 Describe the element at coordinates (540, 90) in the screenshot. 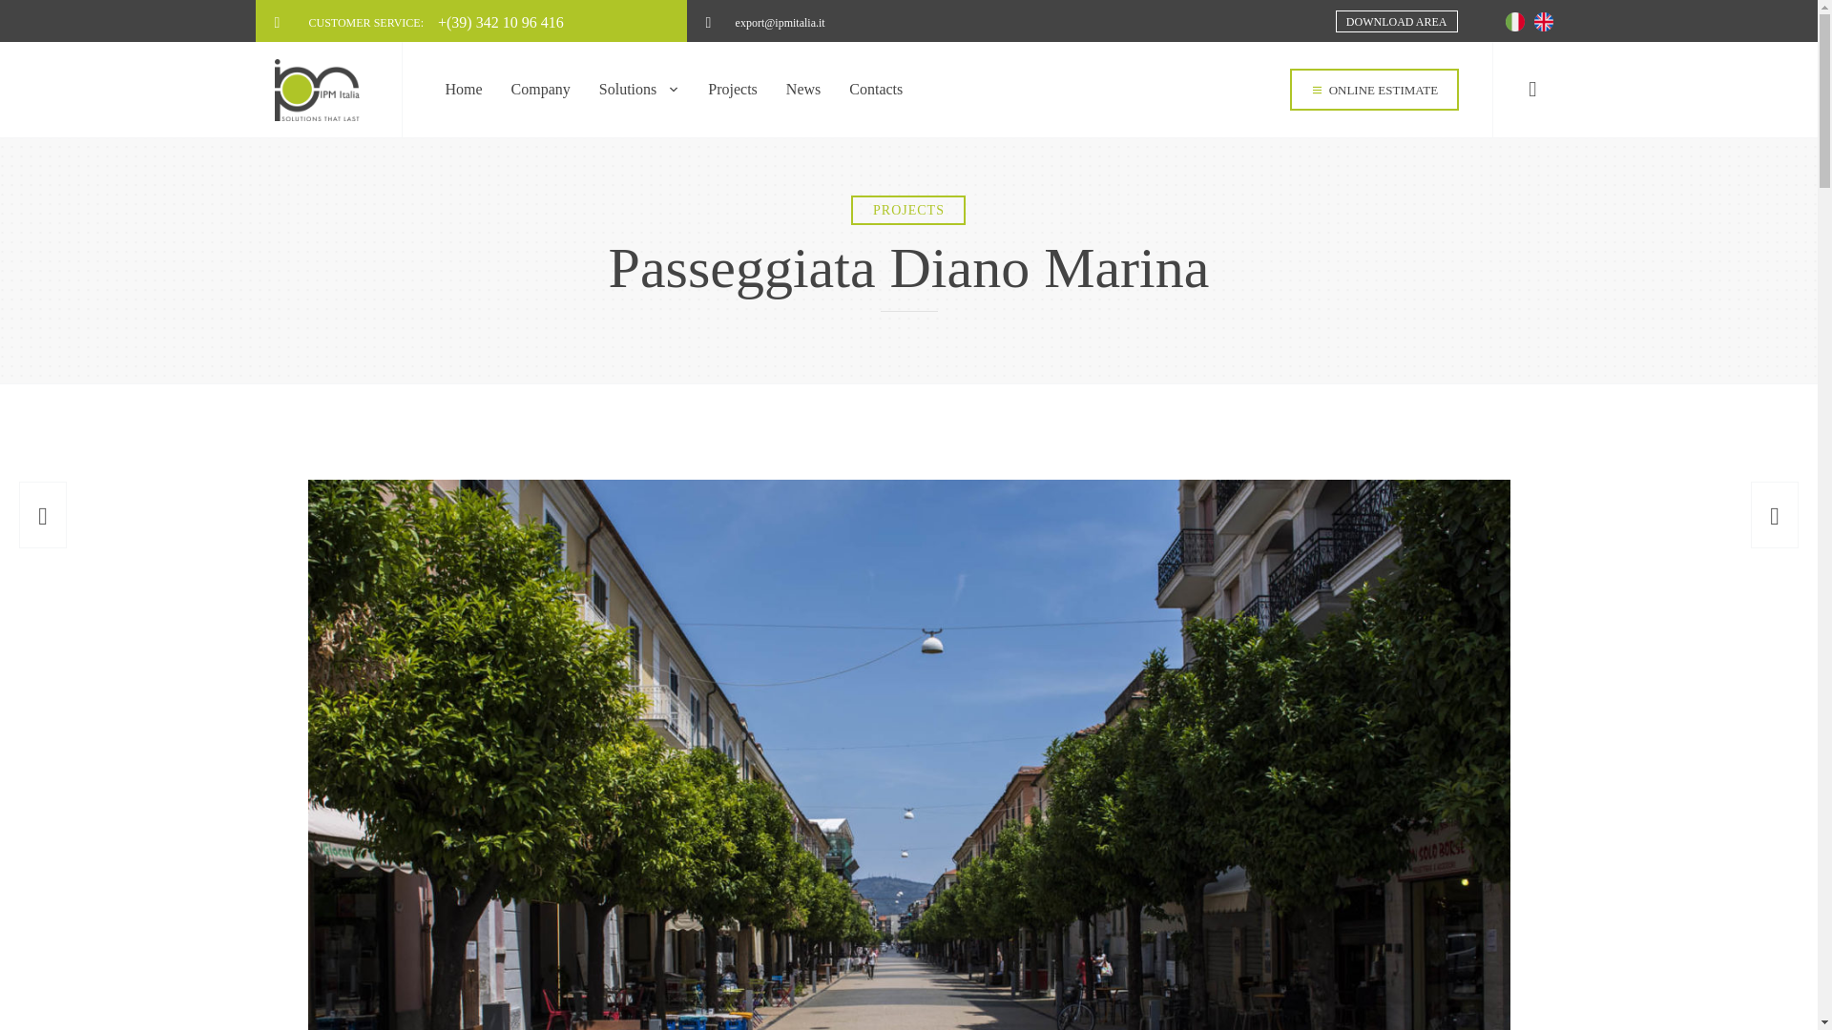

I see `Company` at that location.